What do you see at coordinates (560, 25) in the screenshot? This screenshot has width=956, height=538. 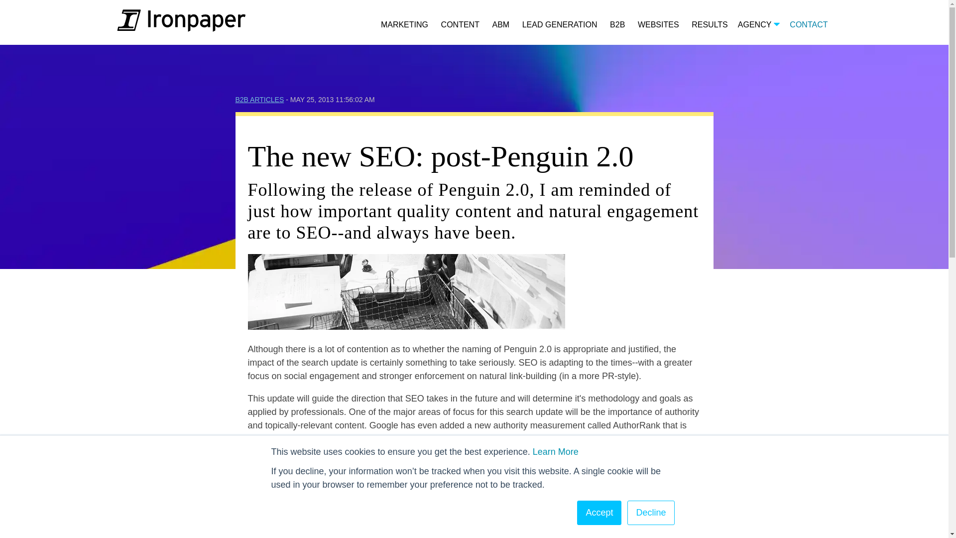 I see `LEAD GENERATION` at bounding box center [560, 25].